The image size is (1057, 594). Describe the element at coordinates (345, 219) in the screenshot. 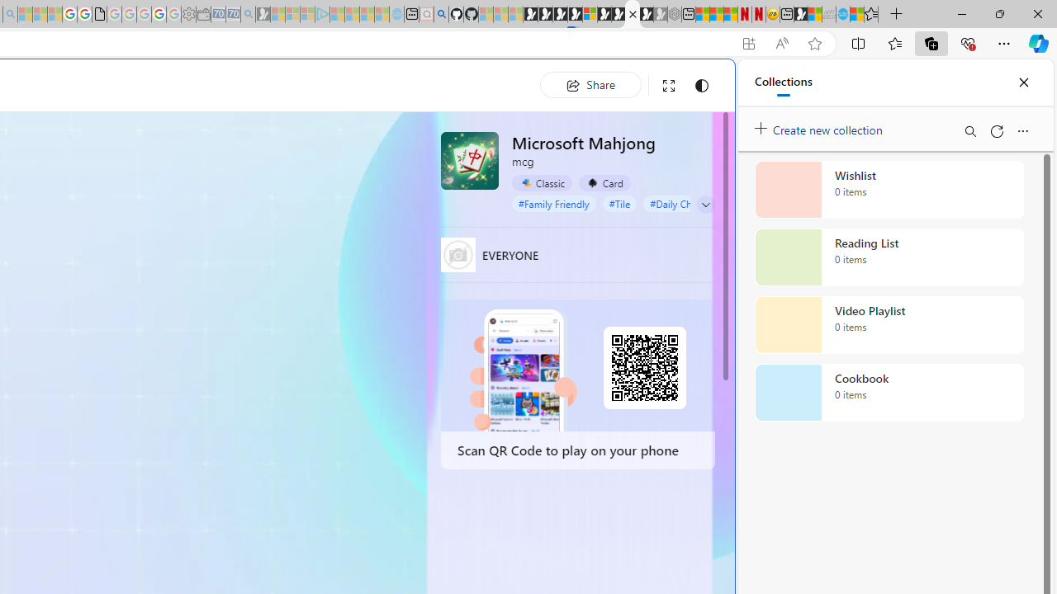

I see `Frequently visited` at that location.